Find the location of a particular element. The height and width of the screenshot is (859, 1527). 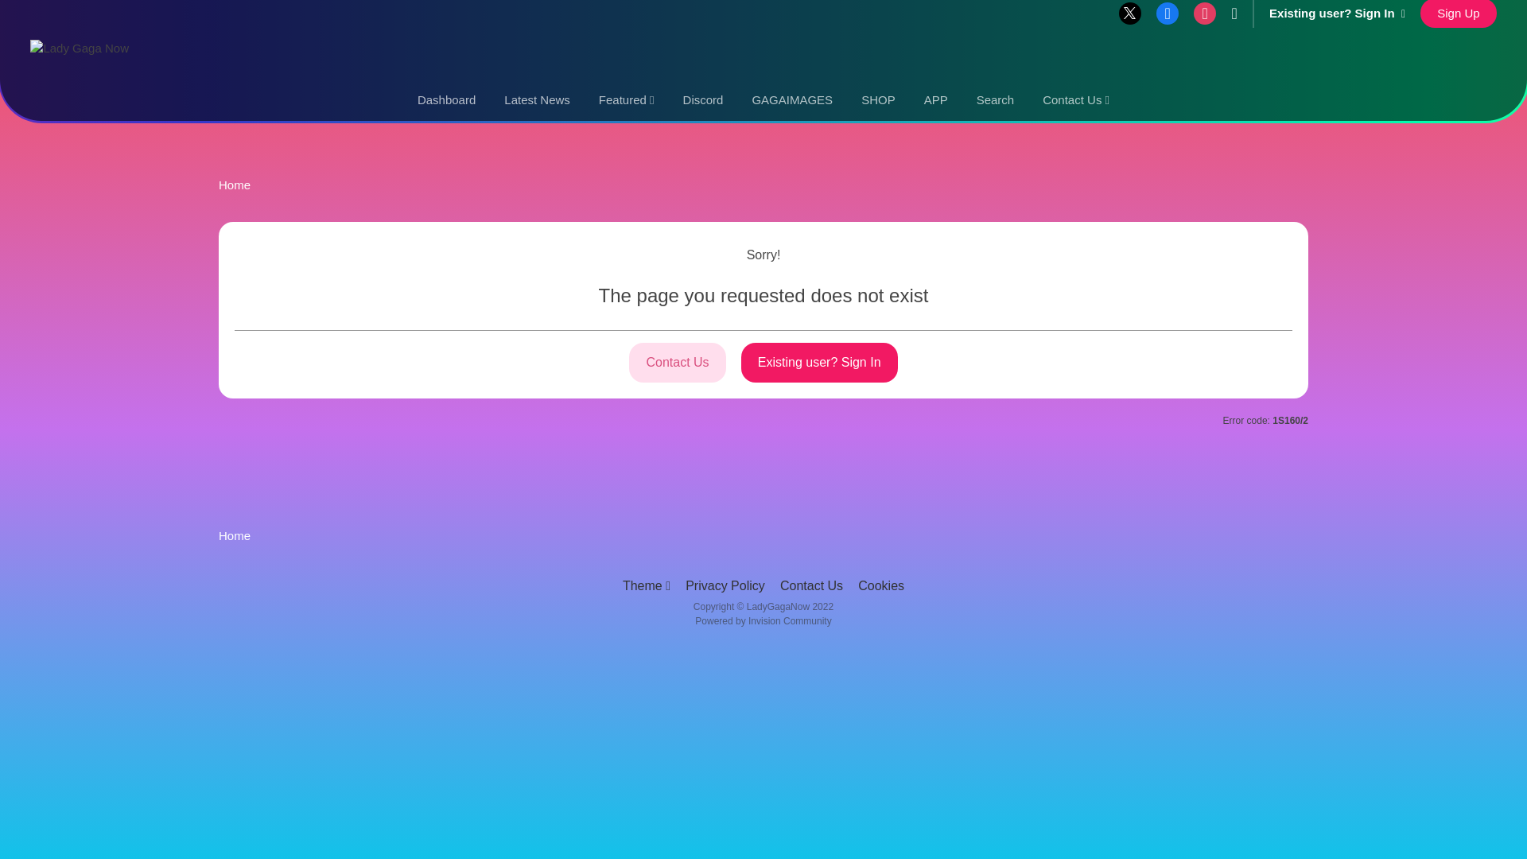

Dashboard is located at coordinates (446, 100).